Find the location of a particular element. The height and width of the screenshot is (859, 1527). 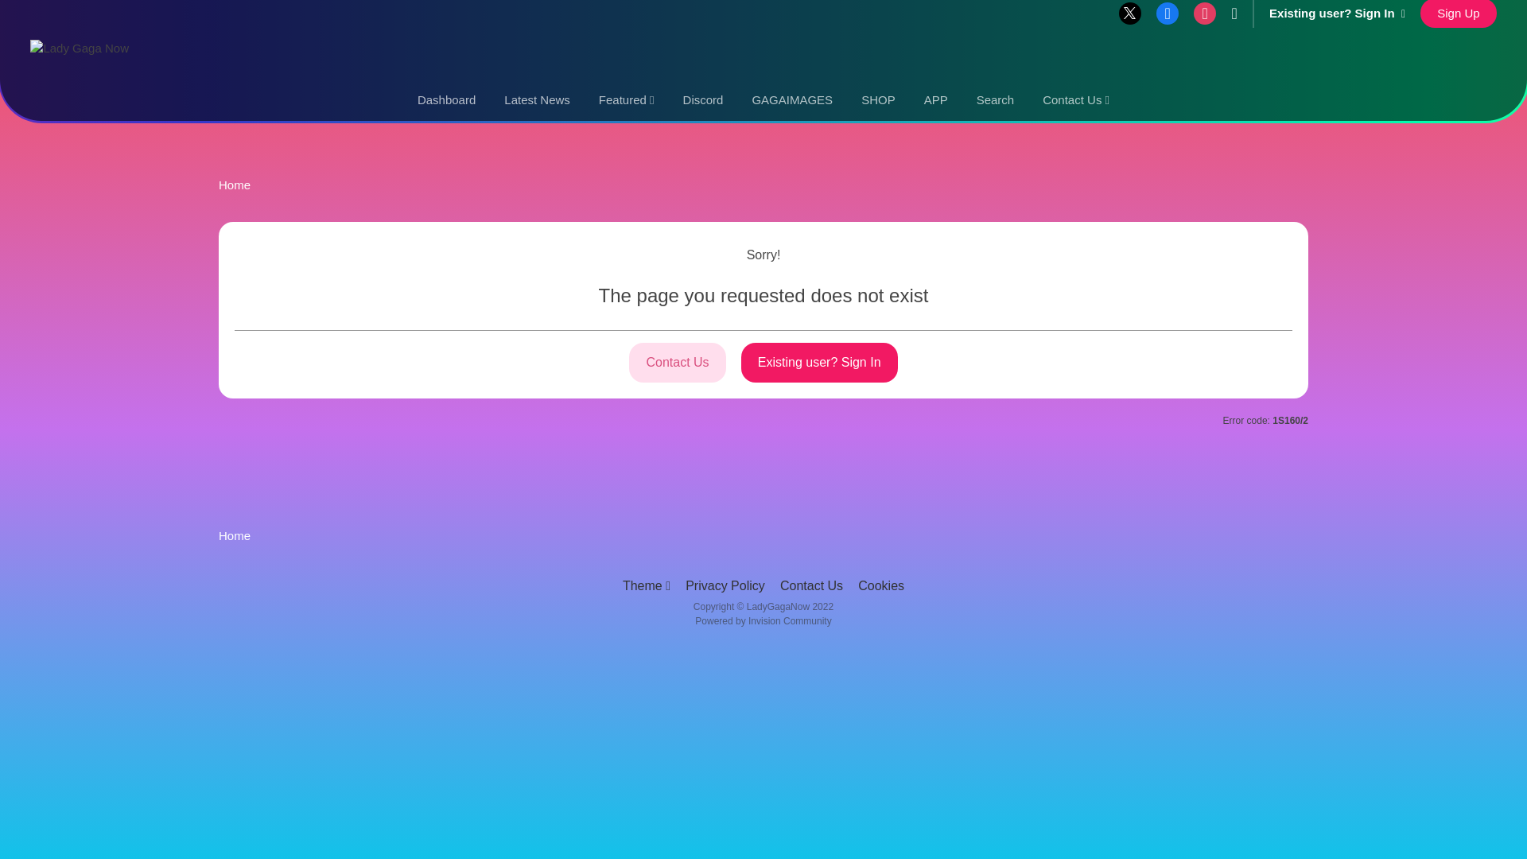

Dashboard is located at coordinates (446, 100).